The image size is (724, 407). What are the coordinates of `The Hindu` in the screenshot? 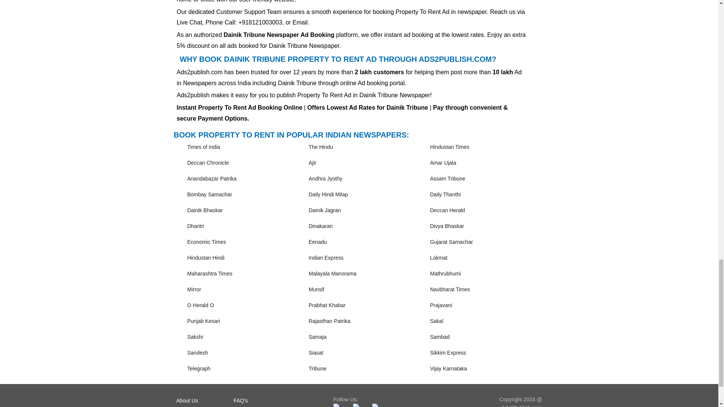 It's located at (321, 147).